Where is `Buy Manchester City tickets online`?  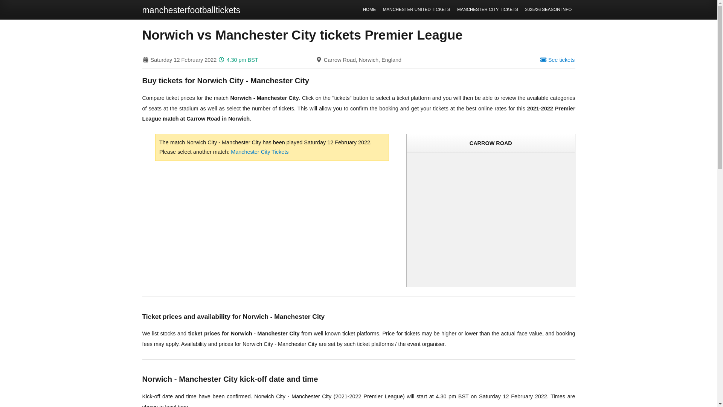
Buy Manchester City tickets online is located at coordinates (259, 152).